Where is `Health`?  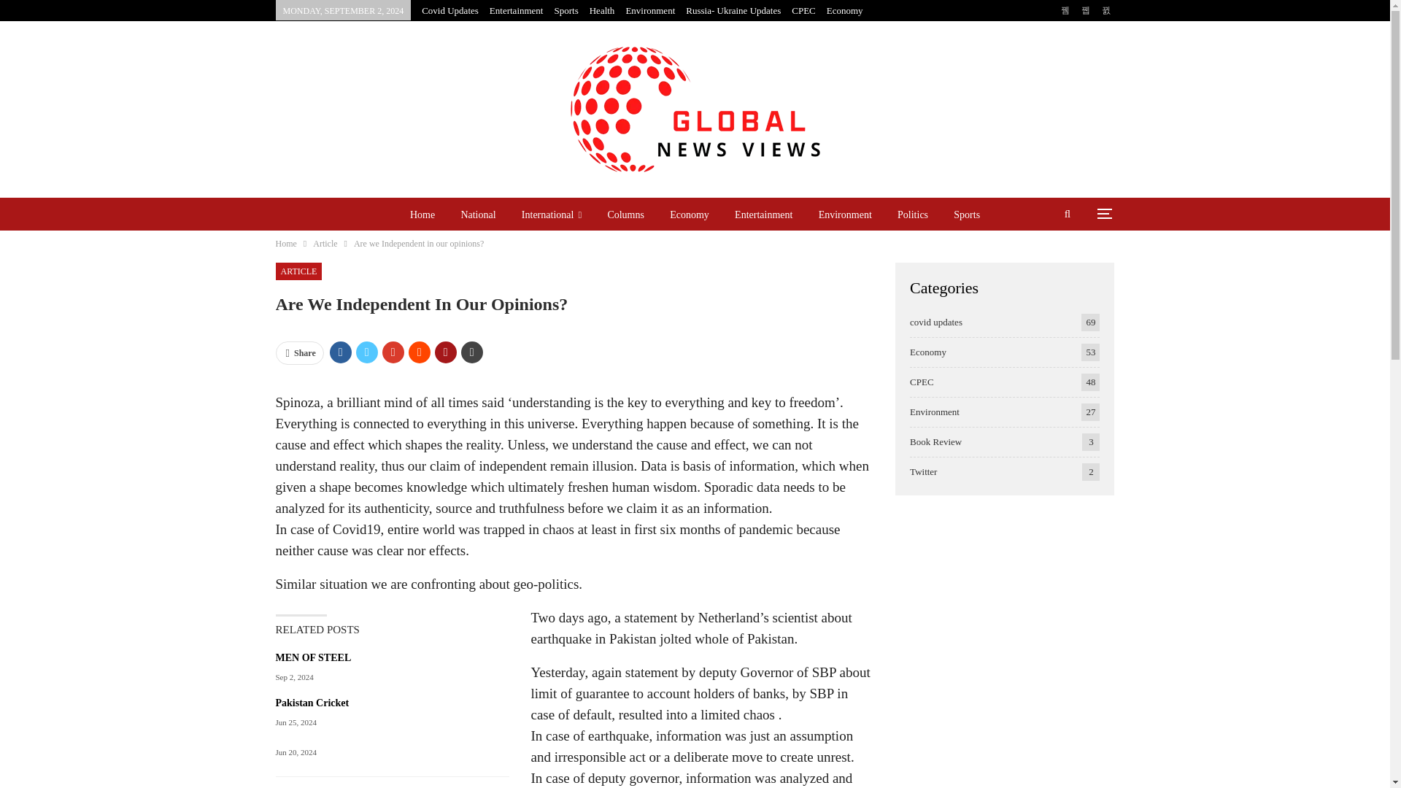 Health is located at coordinates (602, 10).